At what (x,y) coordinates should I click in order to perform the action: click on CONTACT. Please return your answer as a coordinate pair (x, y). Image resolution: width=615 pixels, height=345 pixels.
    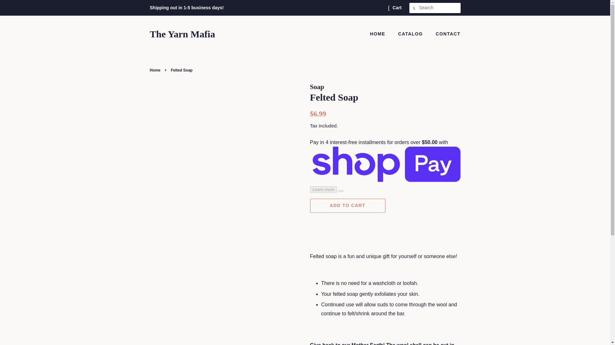
    Looking at the image, I should click on (445, 34).